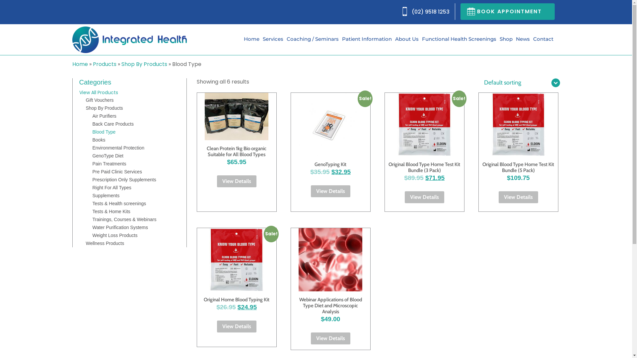  What do you see at coordinates (124, 219) in the screenshot?
I see `Trainings, Courses & Webinars` at bounding box center [124, 219].